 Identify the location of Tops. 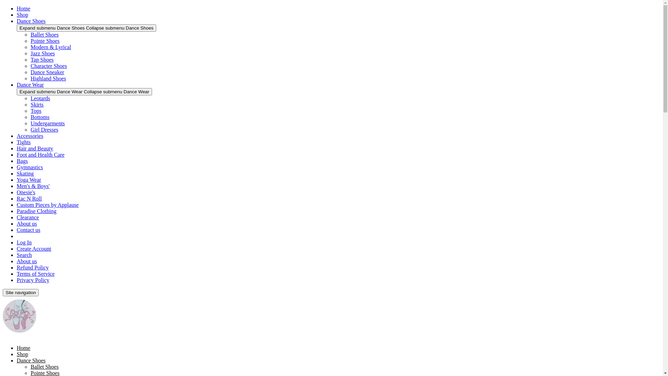
(36, 111).